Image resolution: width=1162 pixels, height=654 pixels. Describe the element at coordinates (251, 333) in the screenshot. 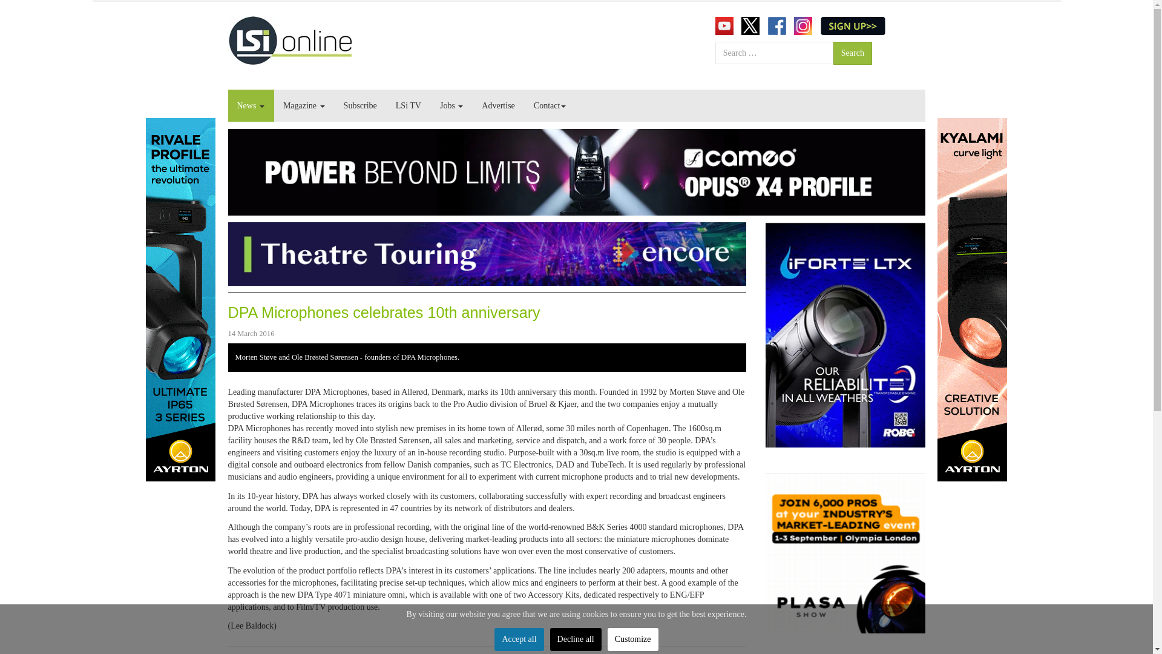

I see `Published: ` at that location.